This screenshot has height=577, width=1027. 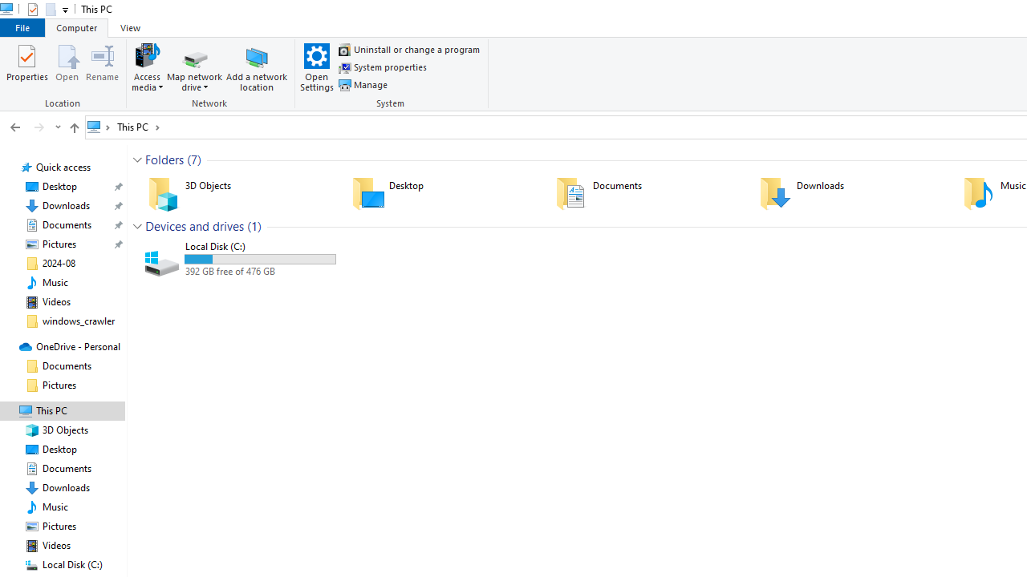 I want to click on Map network drive, so click(x=195, y=82).